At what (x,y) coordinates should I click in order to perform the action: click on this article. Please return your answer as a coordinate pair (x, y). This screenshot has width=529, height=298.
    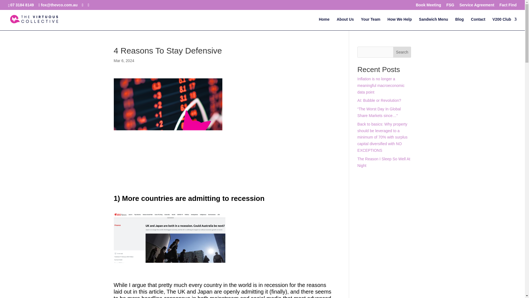
    Looking at the image, I should click on (151, 292).